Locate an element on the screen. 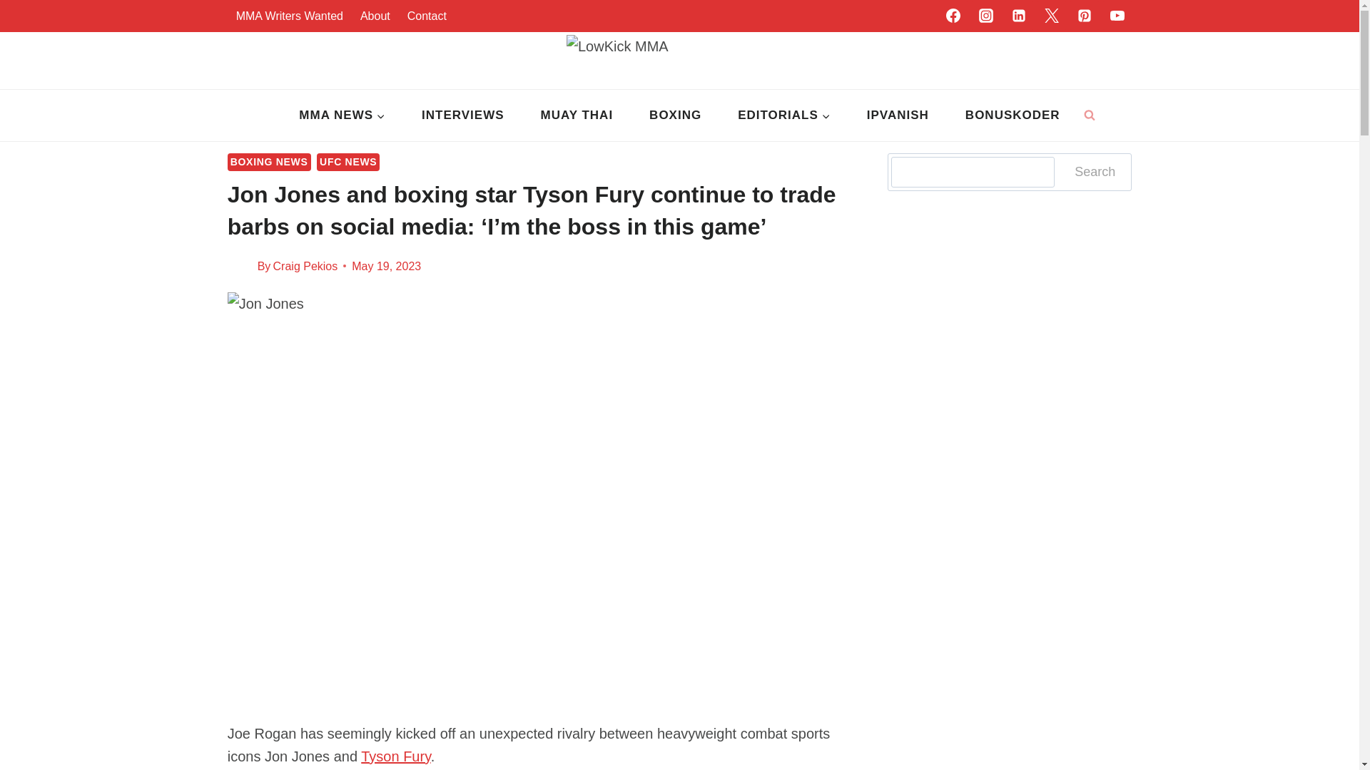 This screenshot has height=770, width=1370. MUAY THAI is located at coordinates (577, 115).